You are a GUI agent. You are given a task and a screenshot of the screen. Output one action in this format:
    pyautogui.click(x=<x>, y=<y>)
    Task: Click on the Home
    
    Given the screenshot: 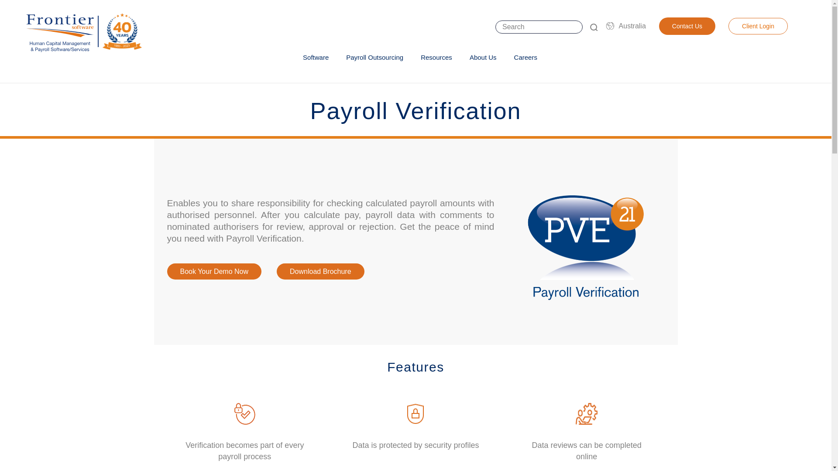 What is the action you would take?
    pyautogui.click(x=81, y=31)
    